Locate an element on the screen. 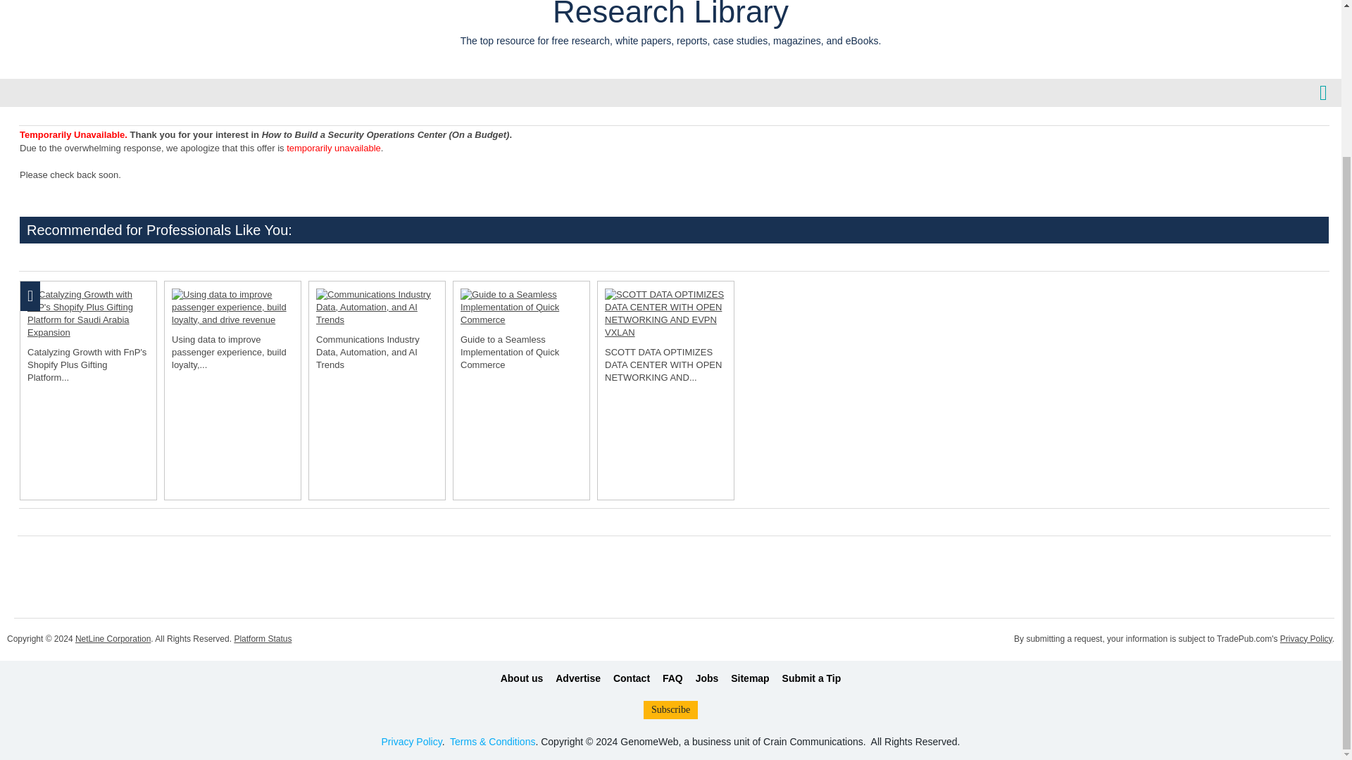 The height and width of the screenshot is (760, 1352). Terms and conditions is located at coordinates (493, 742).